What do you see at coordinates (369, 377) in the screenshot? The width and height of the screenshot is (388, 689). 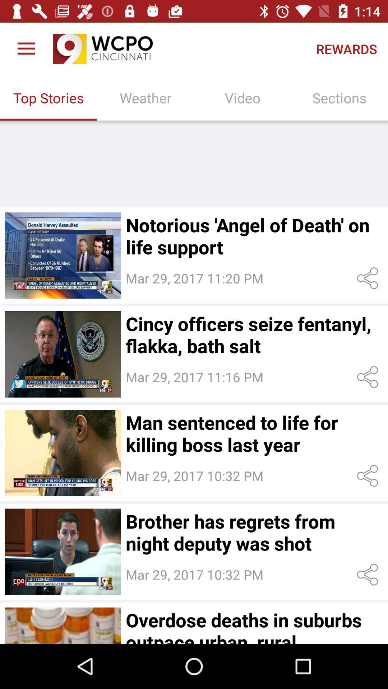 I see `share this` at bounding box center [369, 377].